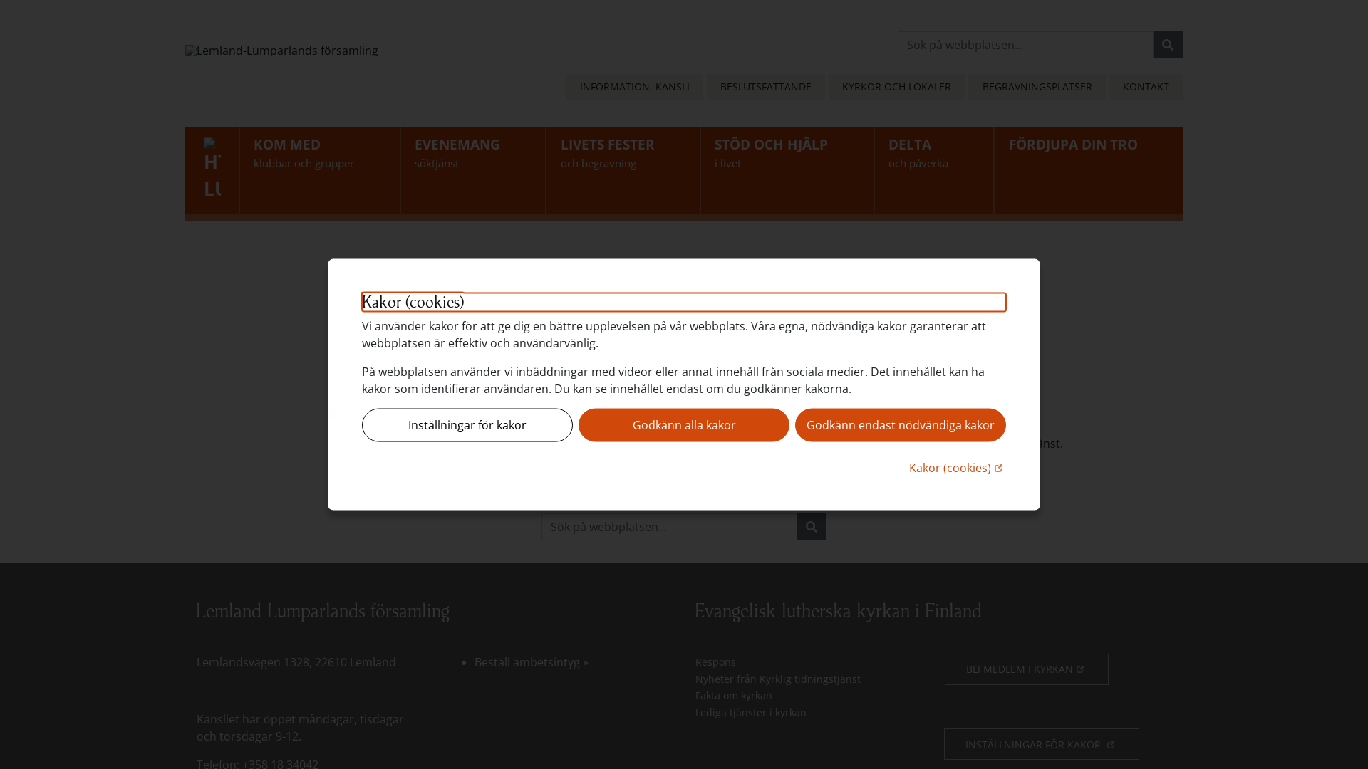  I want to click on KYRKOR OCH LOKALER, so click(896, 87).